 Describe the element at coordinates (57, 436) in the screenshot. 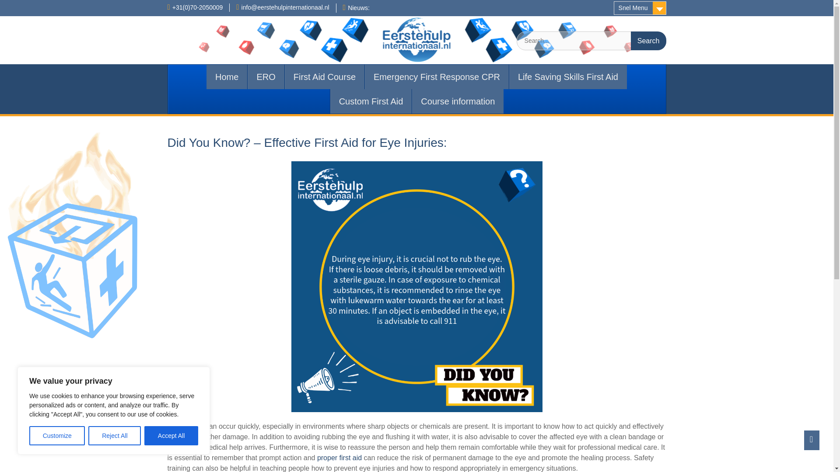

I see `Customize` at that location.